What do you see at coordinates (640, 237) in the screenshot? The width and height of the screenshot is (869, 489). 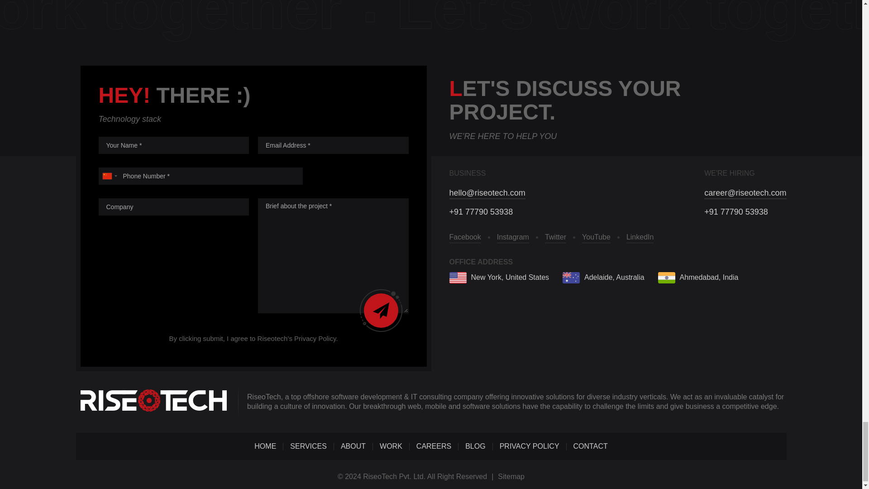 I see `LinkedIn` at bounding box center [640, 237].